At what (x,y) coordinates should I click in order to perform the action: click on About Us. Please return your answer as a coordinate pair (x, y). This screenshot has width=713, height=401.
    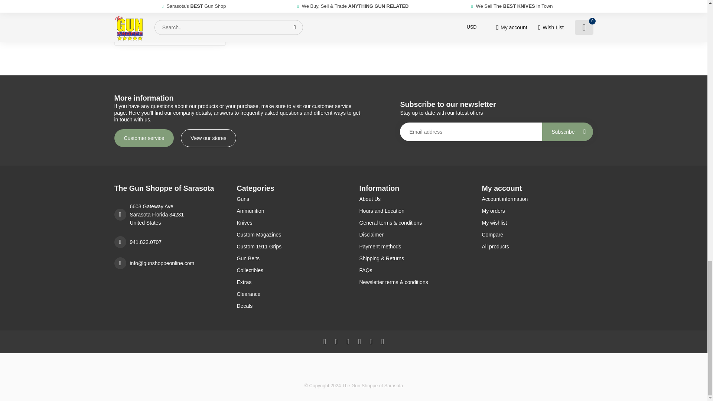
    Looking at the image, I should click on (415, 199).